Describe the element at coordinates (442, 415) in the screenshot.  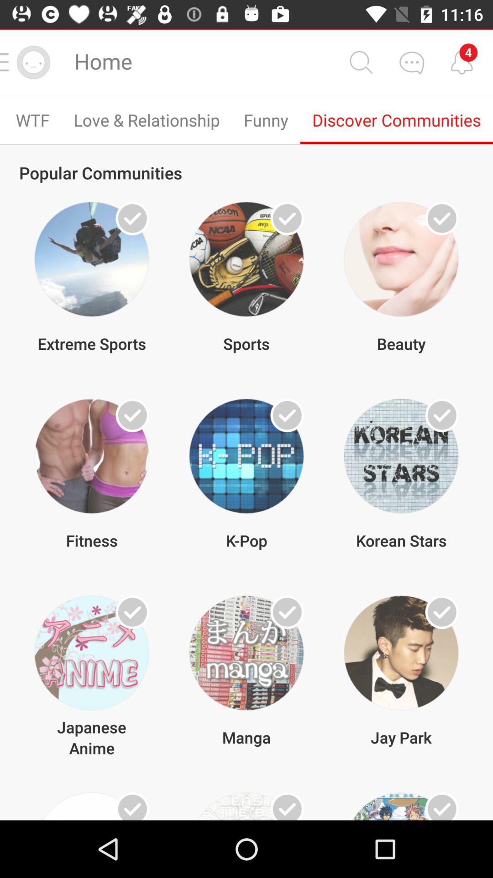
I see `select korean stars community` at that location.